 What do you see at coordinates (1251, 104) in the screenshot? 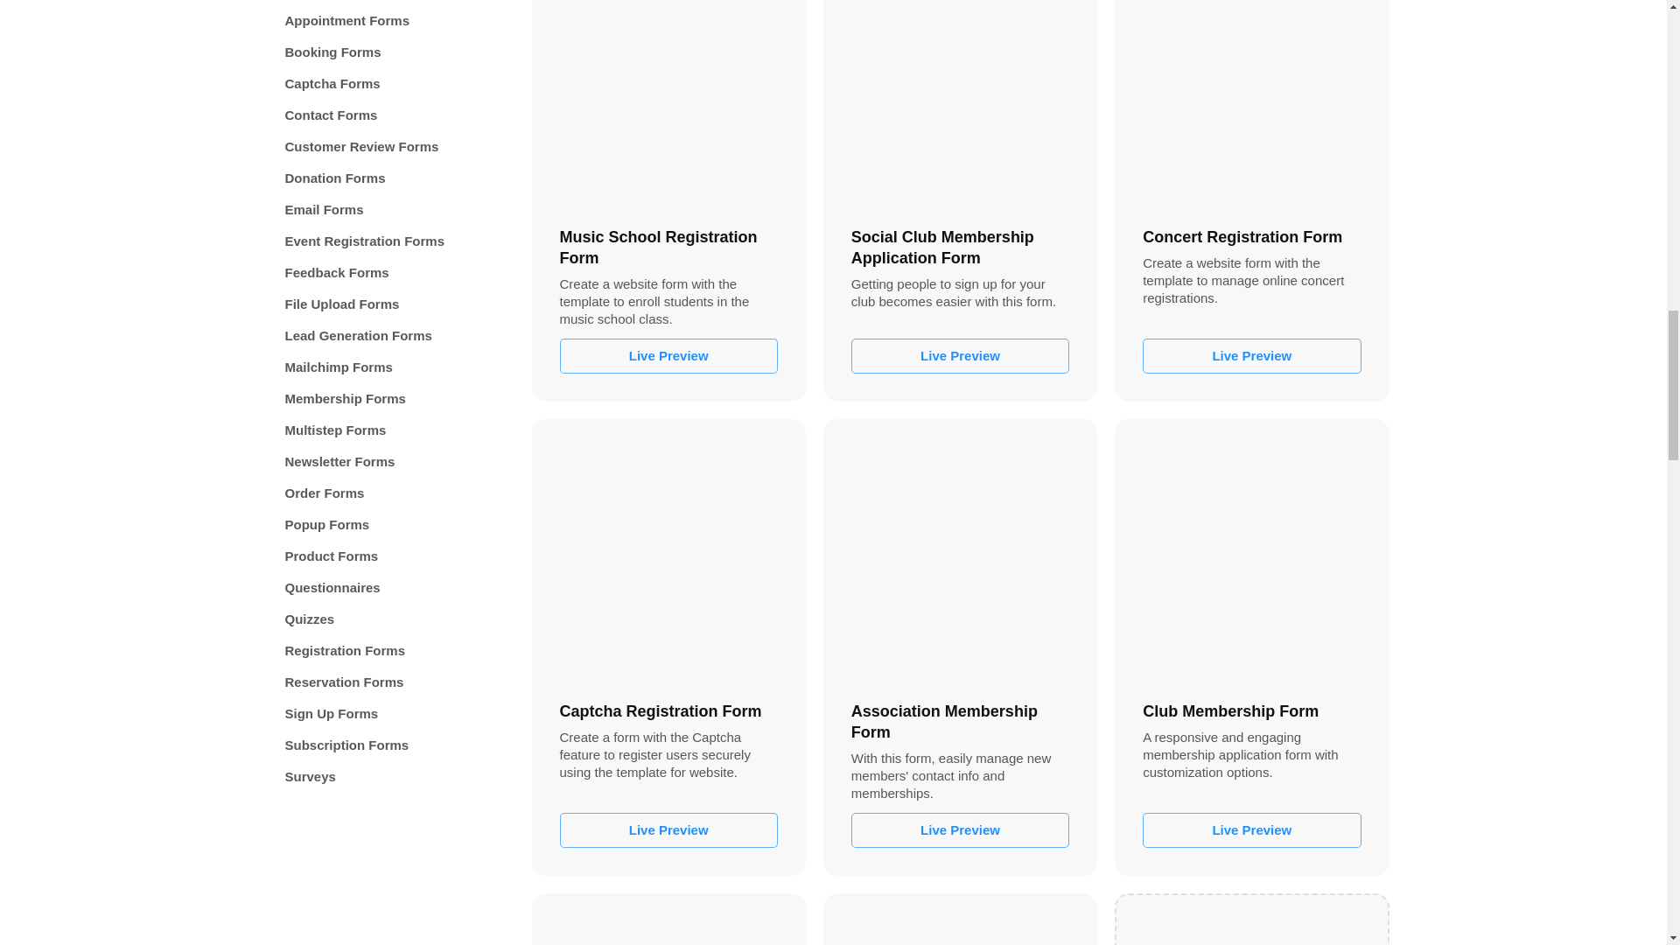
I see `Concert Registration Form` at bounding box center [1251, 104].